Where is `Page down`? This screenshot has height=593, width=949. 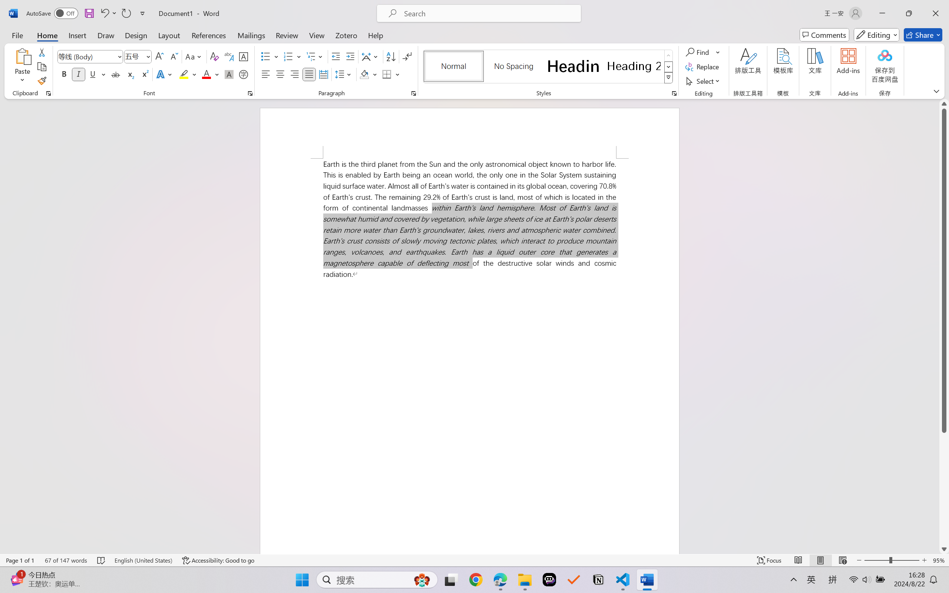 Page down is located at coordinates (944, 488).